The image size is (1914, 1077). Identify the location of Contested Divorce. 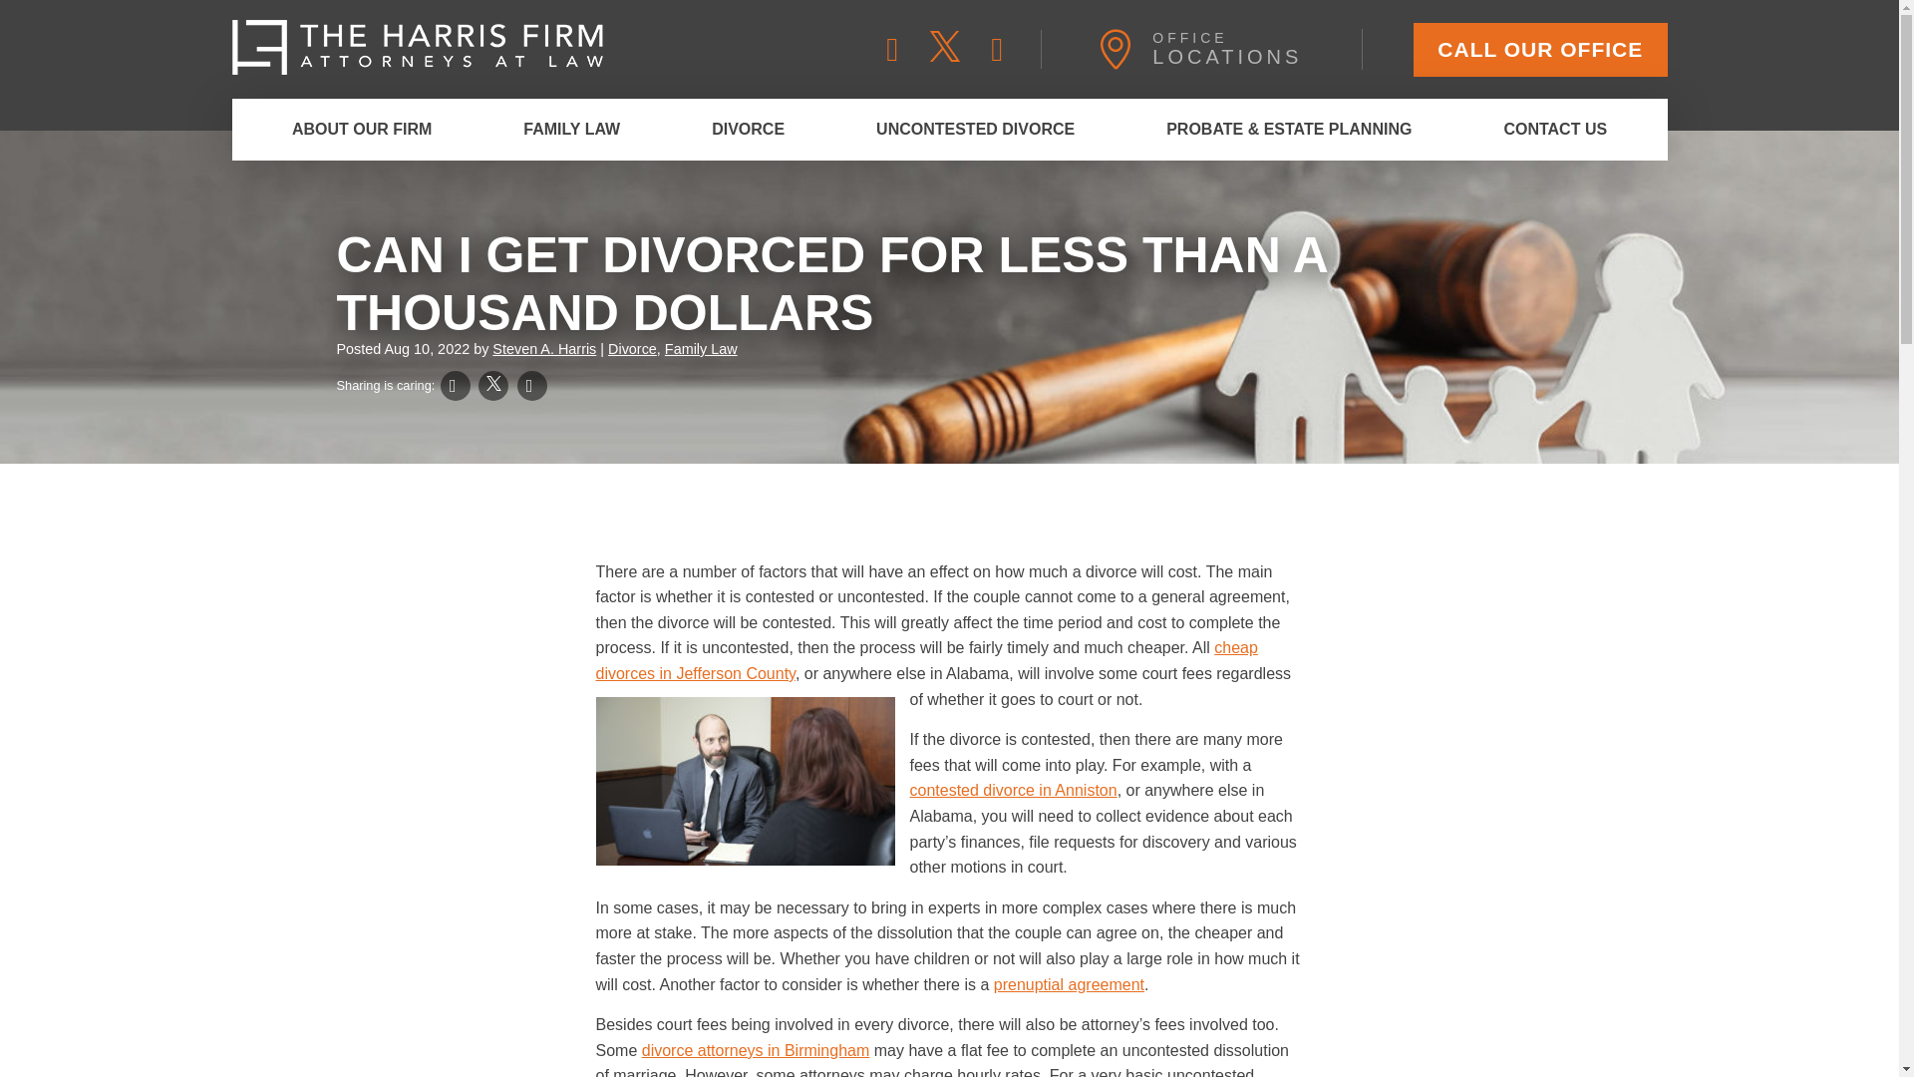
(361, 130).